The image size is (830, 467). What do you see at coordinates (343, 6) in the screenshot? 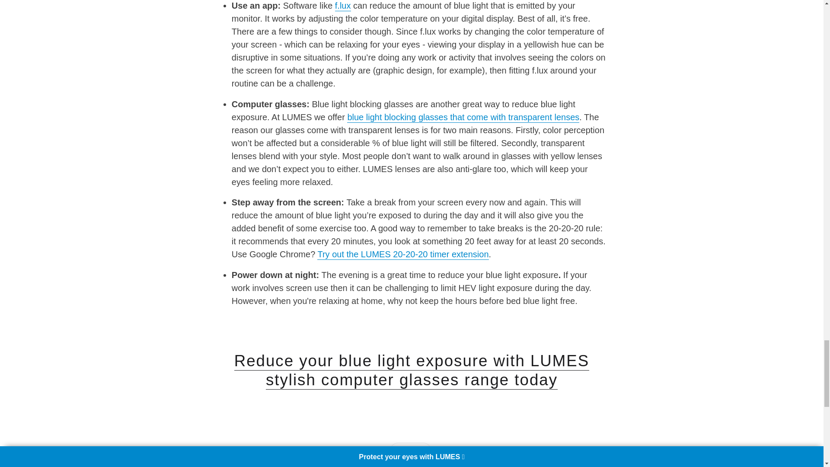
I see `f.lux` at bounding box center [343, 6].